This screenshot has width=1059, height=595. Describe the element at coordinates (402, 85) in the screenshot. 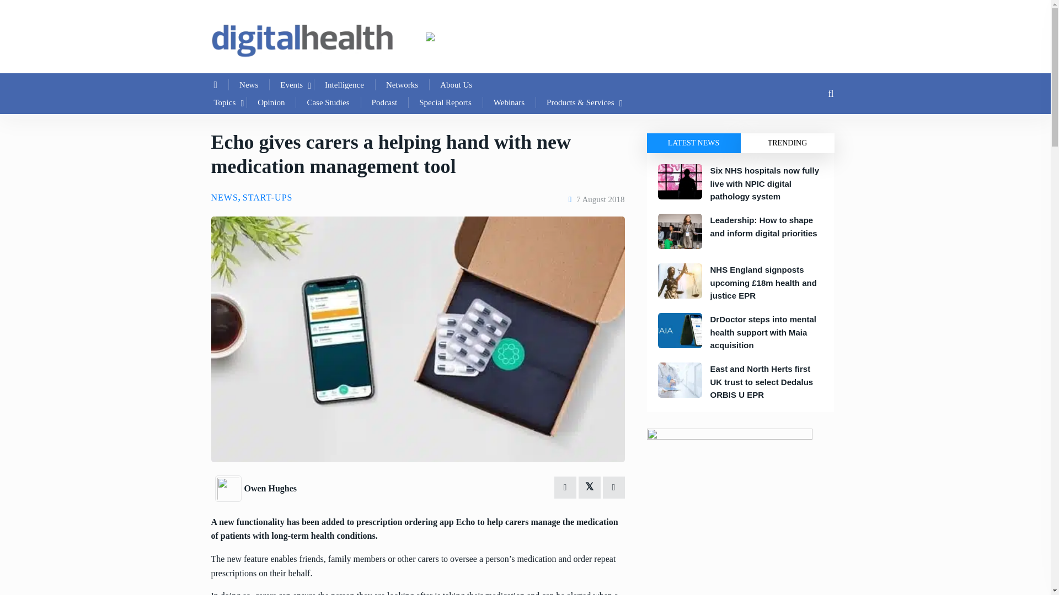

I see `Networks` at that location.